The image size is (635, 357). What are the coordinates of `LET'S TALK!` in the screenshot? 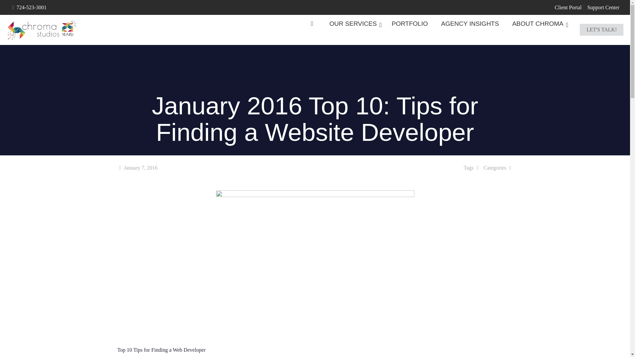 It's located at (601, 29).